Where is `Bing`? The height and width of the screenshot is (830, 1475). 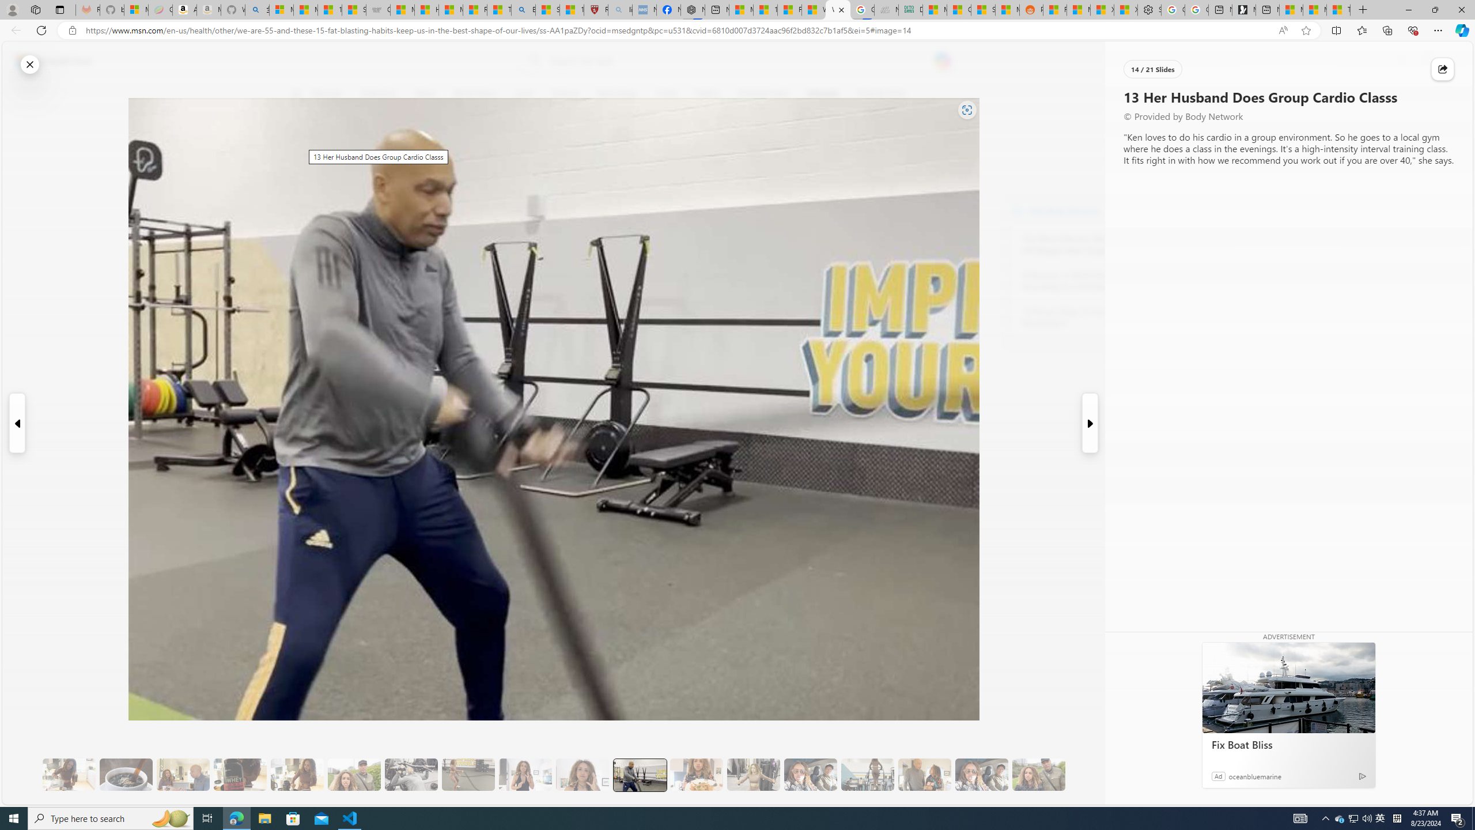
Bing is located at coordinates (523, 10).